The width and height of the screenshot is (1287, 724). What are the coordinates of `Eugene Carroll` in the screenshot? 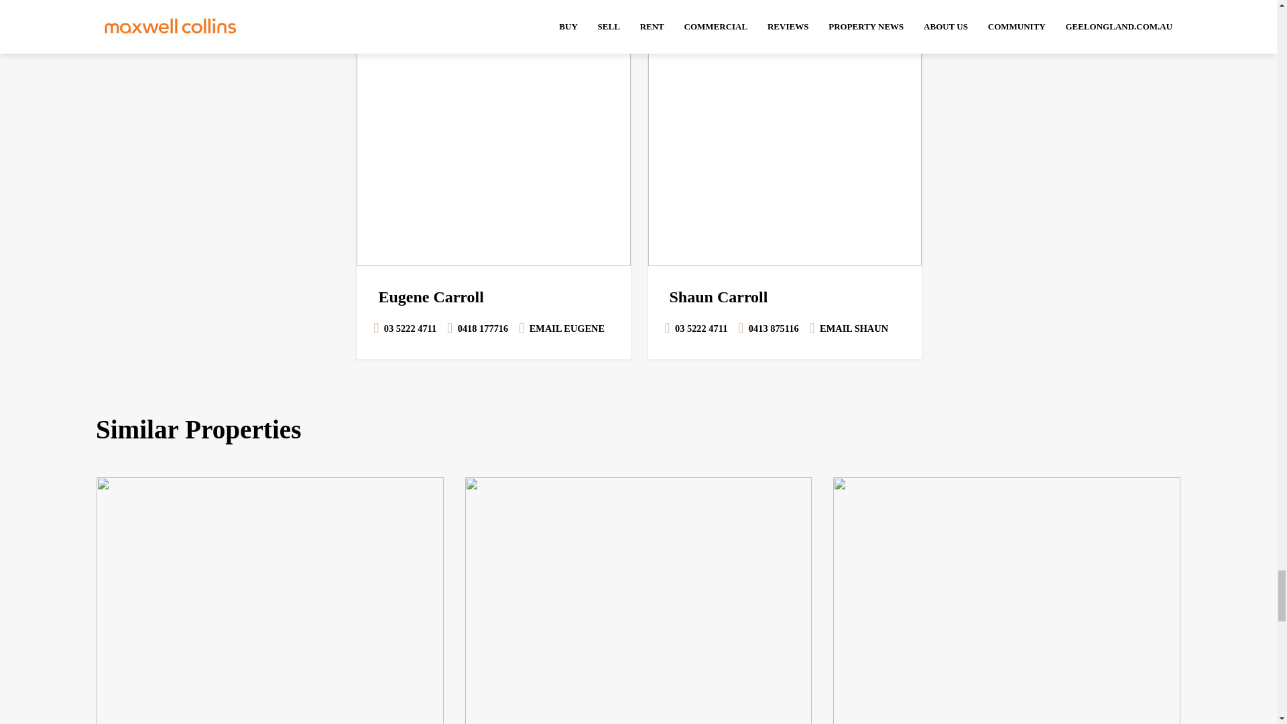 It's located at (493, 133).